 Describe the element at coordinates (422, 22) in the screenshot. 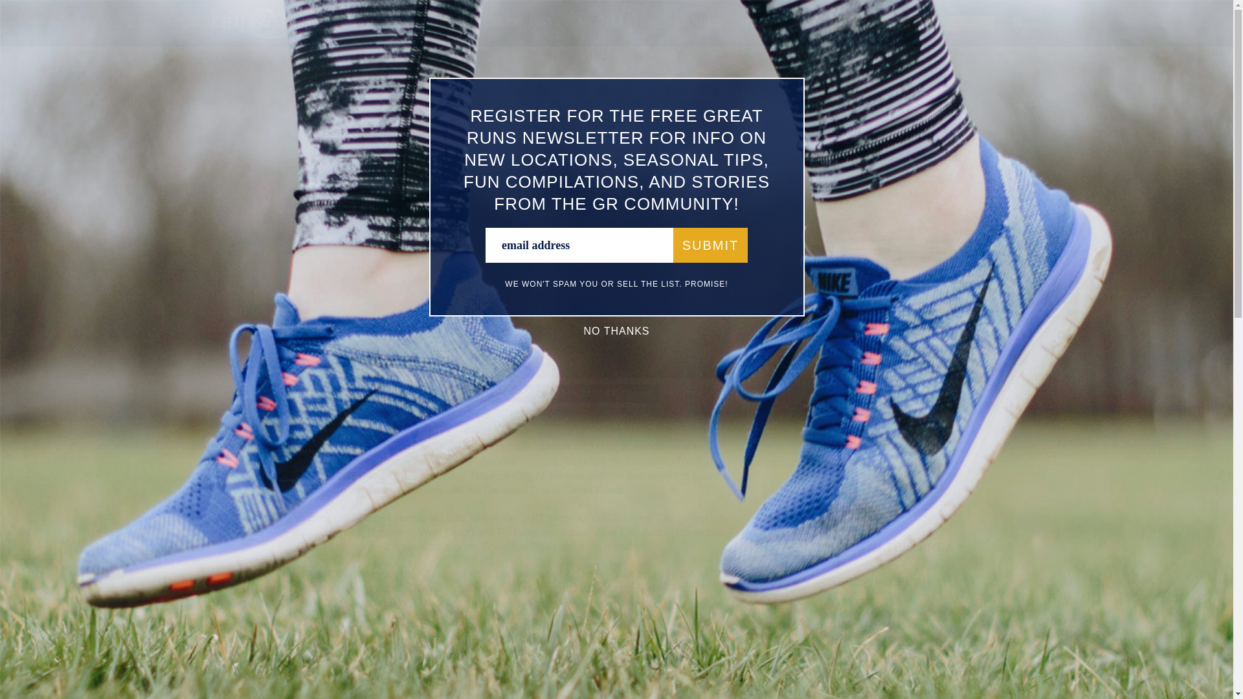

I see `LOCATIONS` at that location.